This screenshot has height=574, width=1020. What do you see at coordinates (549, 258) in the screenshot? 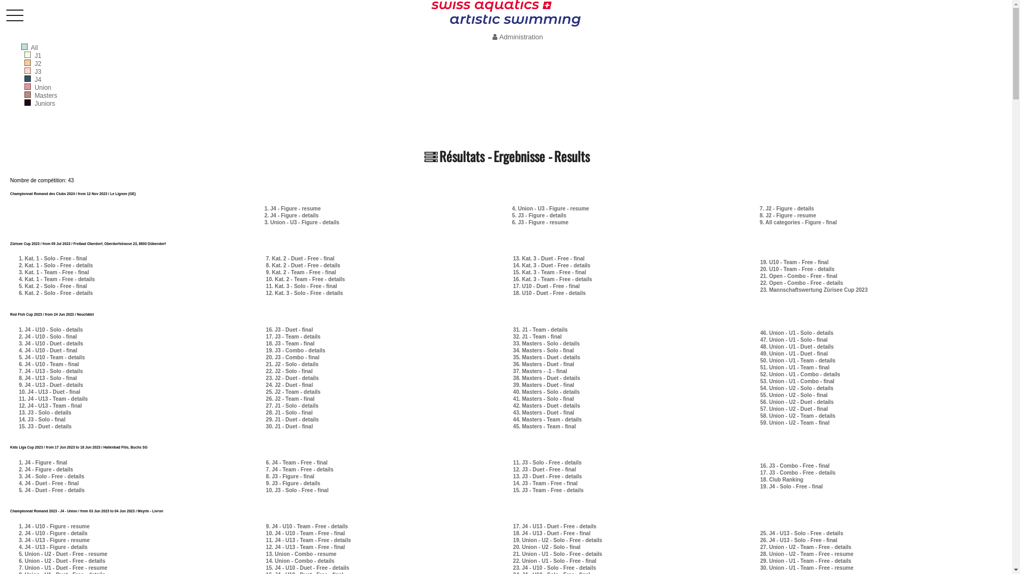
I see `13. Kat. 3 - Duet - Free - final` at bounding box center [549, 258].